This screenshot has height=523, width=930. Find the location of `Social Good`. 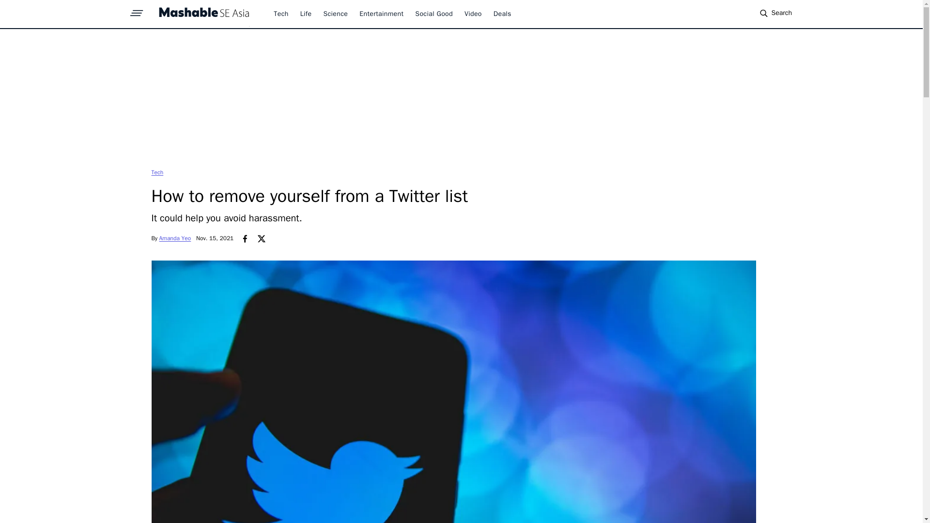

Social Good is located at coordinates (434, 14).